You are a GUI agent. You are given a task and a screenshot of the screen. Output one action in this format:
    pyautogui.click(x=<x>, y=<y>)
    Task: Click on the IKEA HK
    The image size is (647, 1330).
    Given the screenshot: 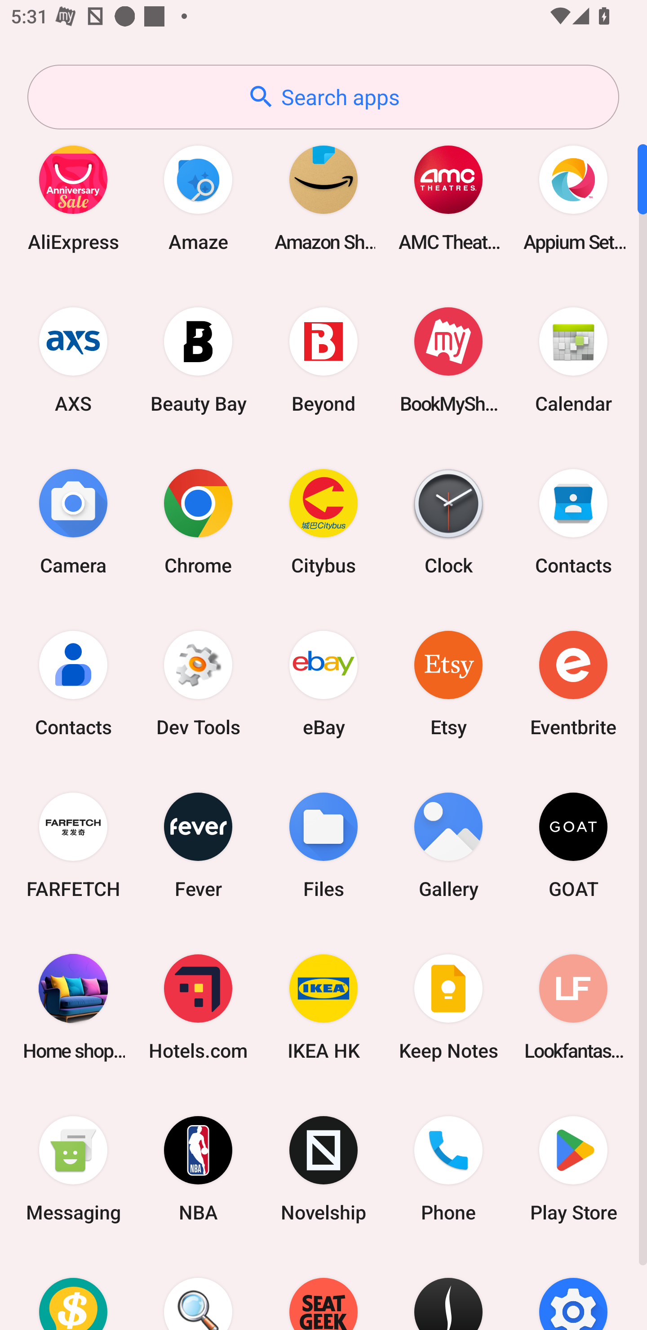 What is the action you would take?
    pyautogui.click(x=323, y=1006)
    